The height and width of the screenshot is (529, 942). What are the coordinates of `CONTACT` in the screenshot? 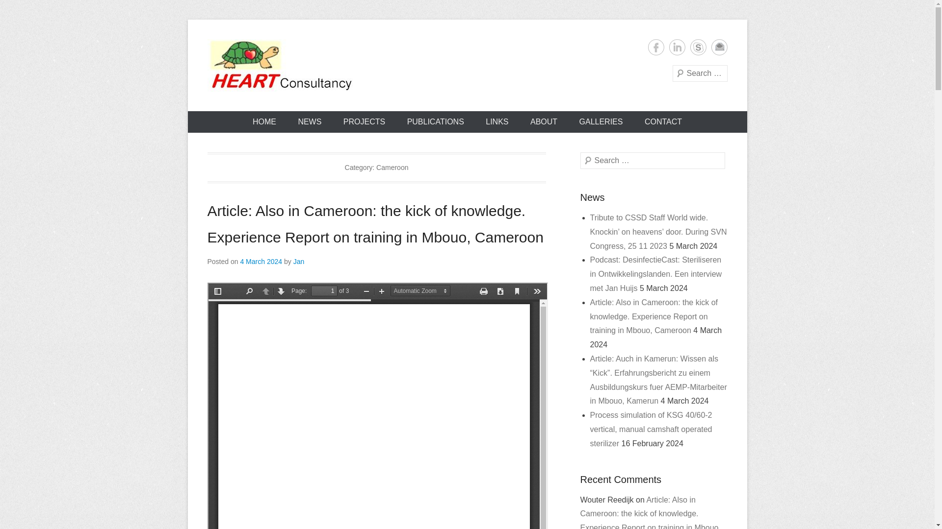 It's located at (663, 121).